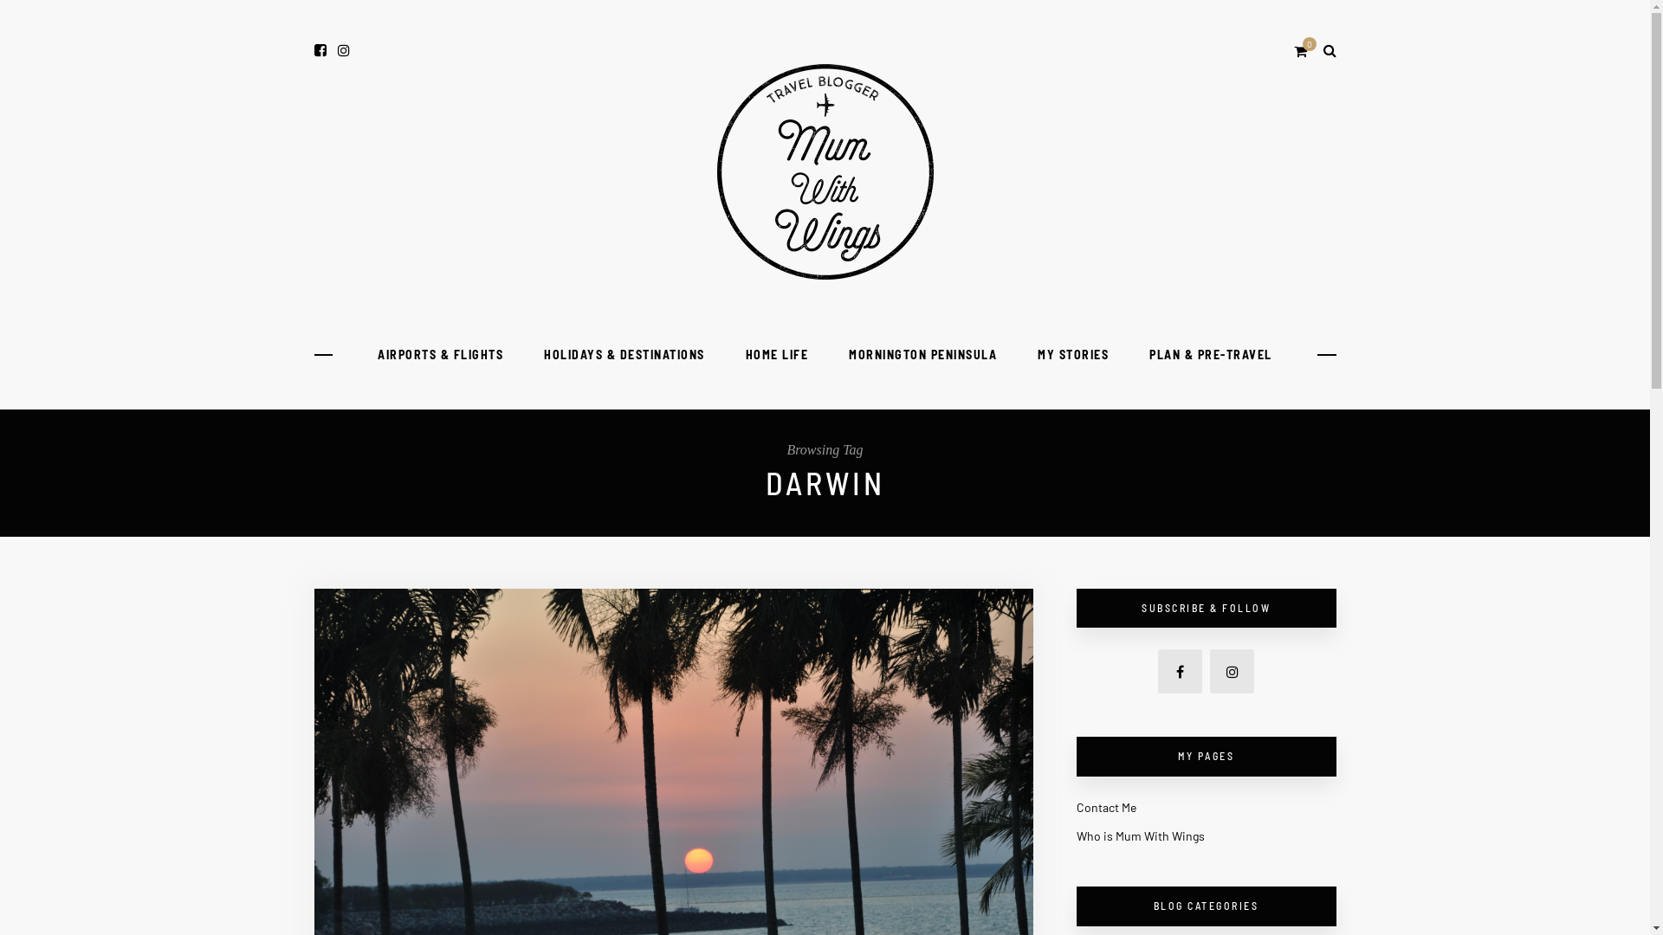 The height and width of the screenshot is (935, 1663). Describe the element at coordinates (1073, 355) in the screenshot. I see `MY STORIES` at that location.